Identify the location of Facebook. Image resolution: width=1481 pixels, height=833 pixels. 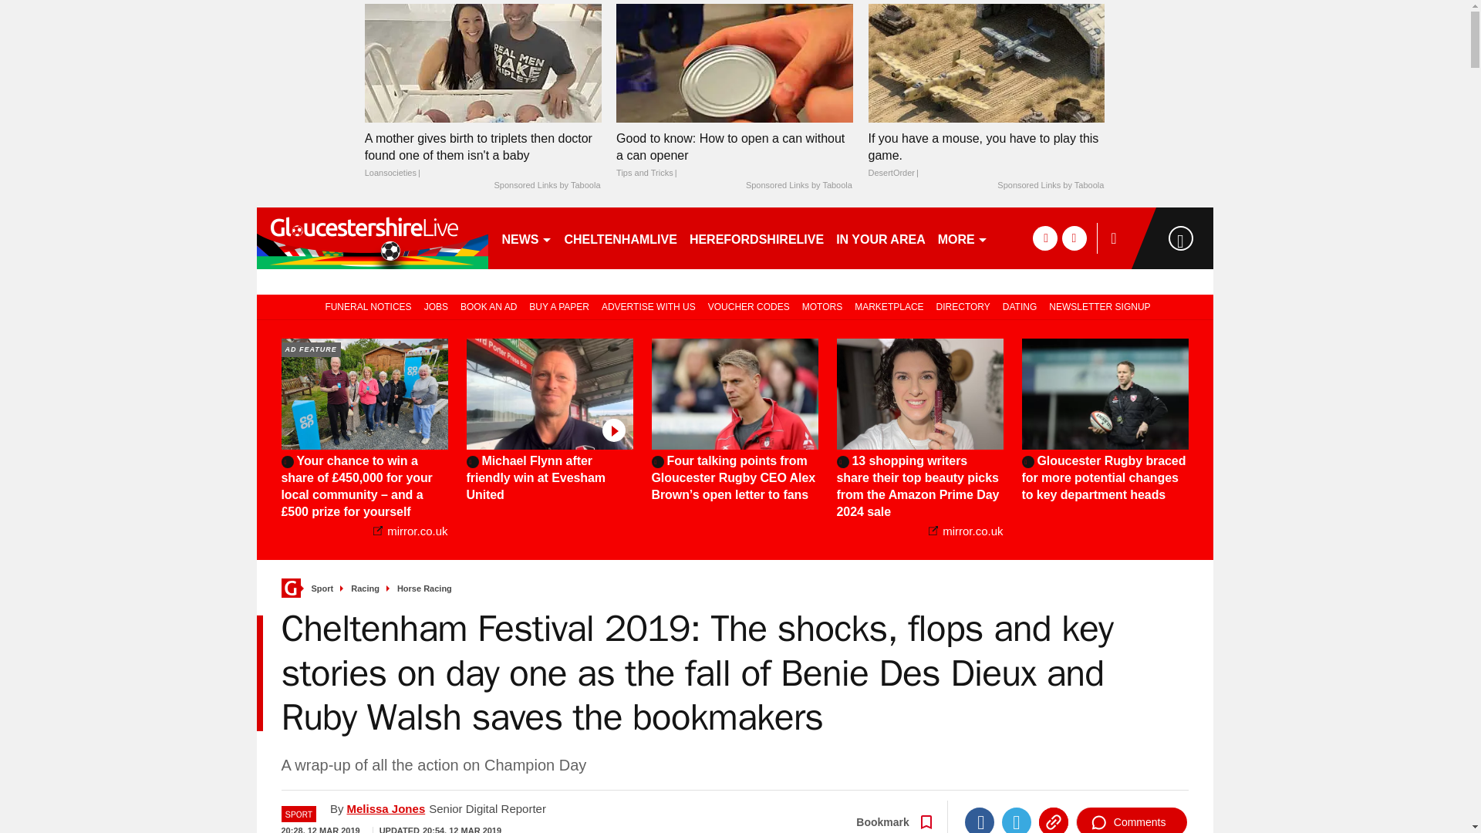
(980, 820).